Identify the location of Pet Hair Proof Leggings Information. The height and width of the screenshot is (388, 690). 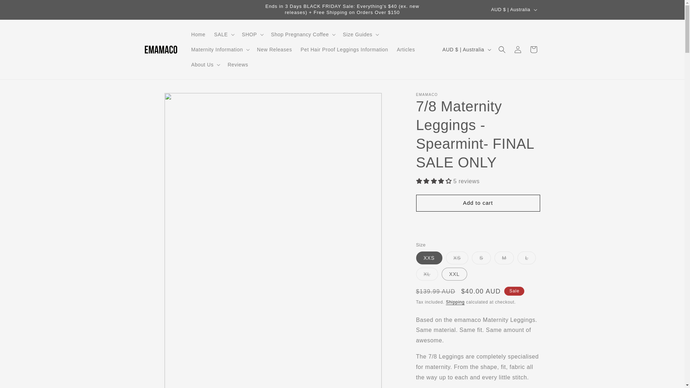
(345, 50).